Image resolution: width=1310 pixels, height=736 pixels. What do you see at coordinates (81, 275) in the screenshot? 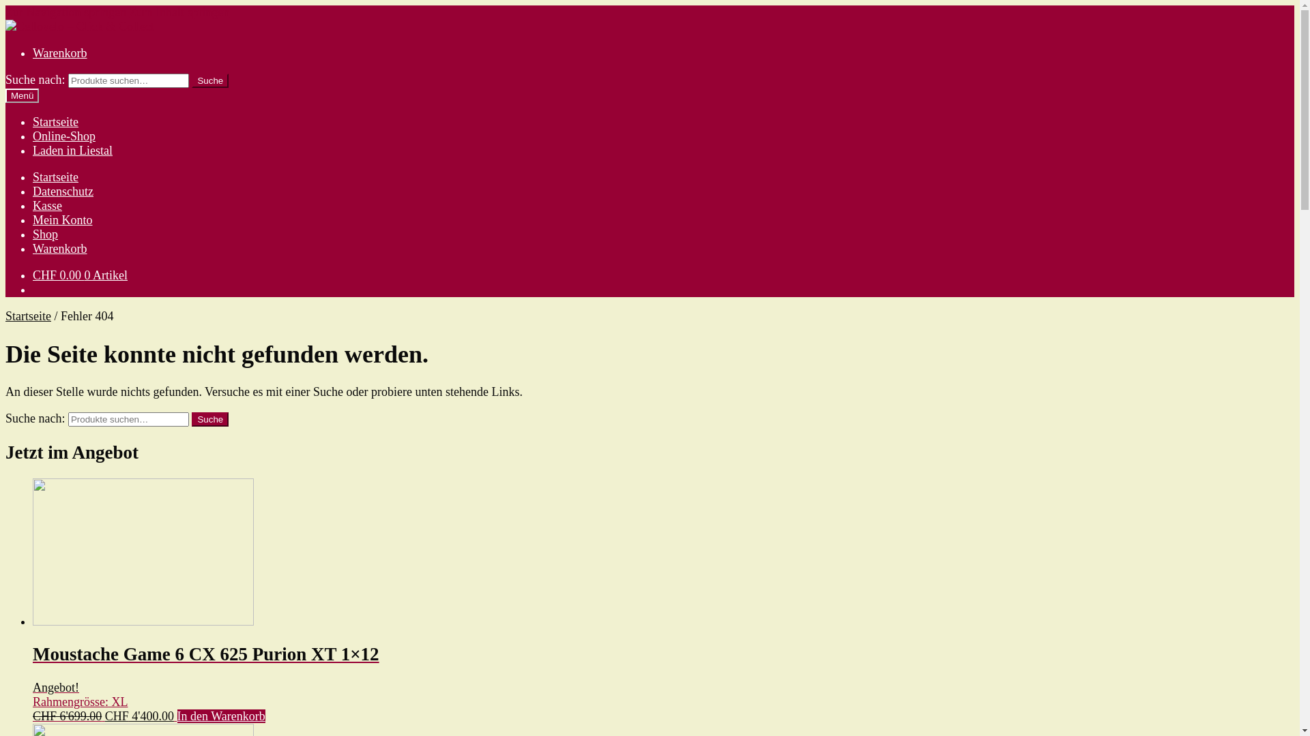
I see `CHF 0.00 0 Artikel` at bounding box center [81, 275].